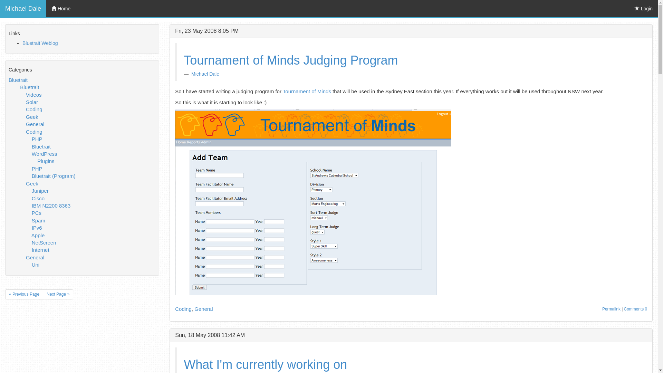  I want to click on Coding, so click(34, 109).